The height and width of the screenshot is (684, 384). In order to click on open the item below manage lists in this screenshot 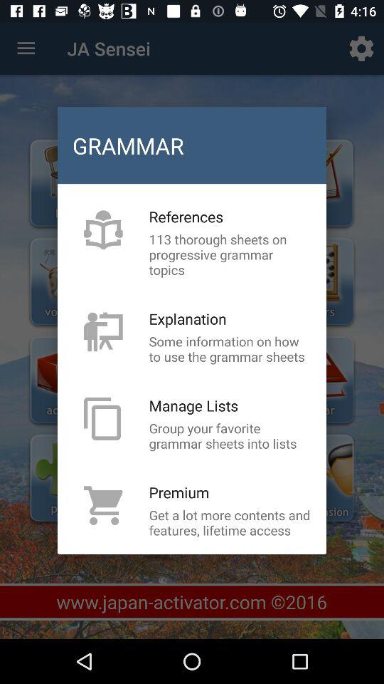, I will do `click(230, 435)`.